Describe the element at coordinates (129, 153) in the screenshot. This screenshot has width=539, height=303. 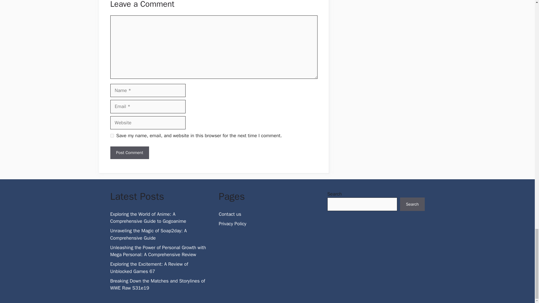
I see `Post Comment` at that location.